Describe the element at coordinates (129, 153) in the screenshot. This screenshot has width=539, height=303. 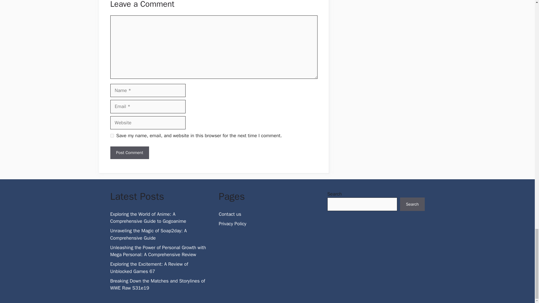
I see `Post Comment` at that location.